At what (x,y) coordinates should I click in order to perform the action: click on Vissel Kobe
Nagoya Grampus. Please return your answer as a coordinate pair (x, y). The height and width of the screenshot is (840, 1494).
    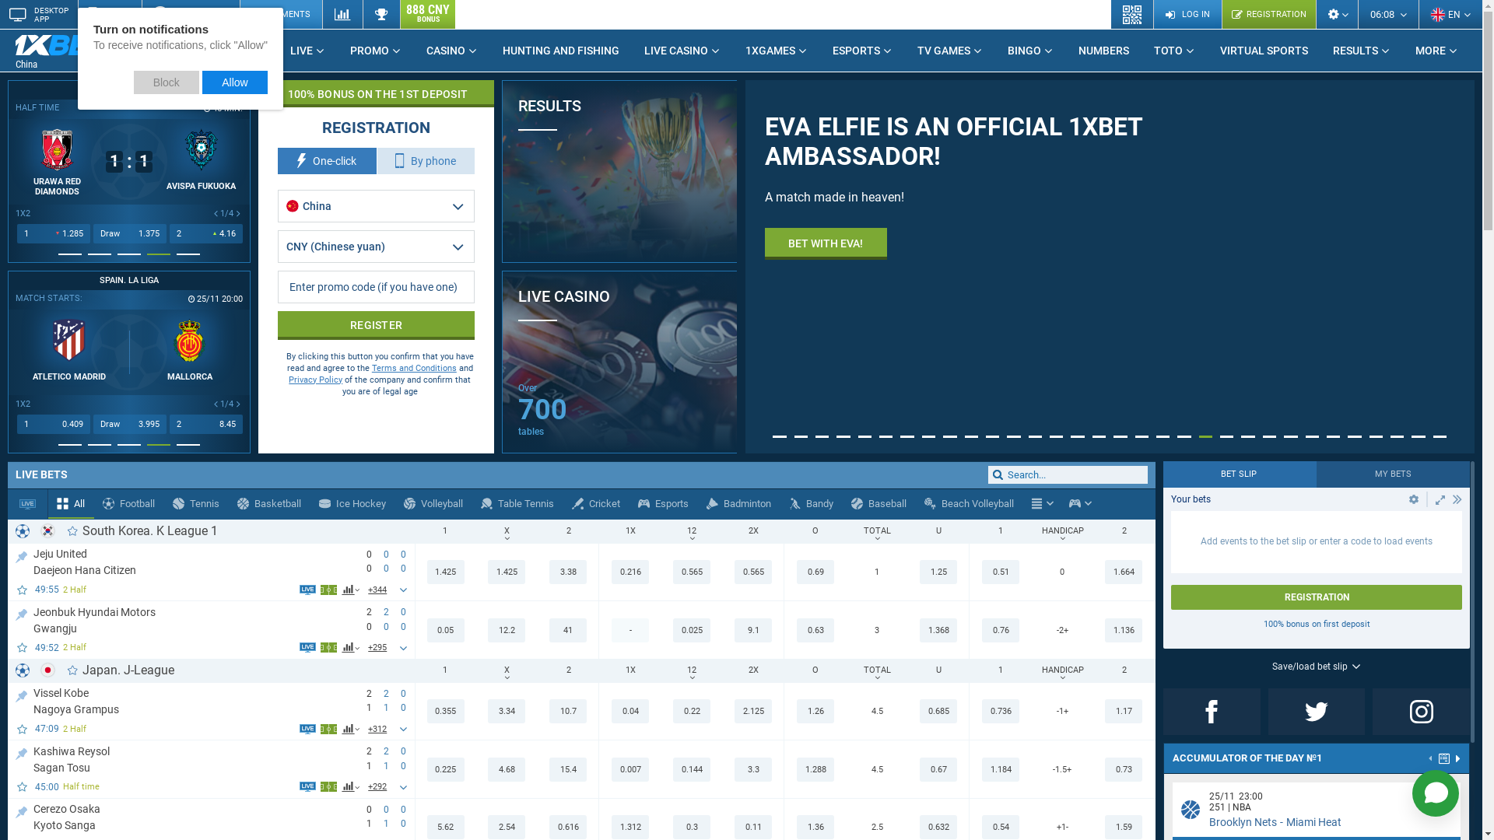
    Looking at the image, I should click on (192, 701).